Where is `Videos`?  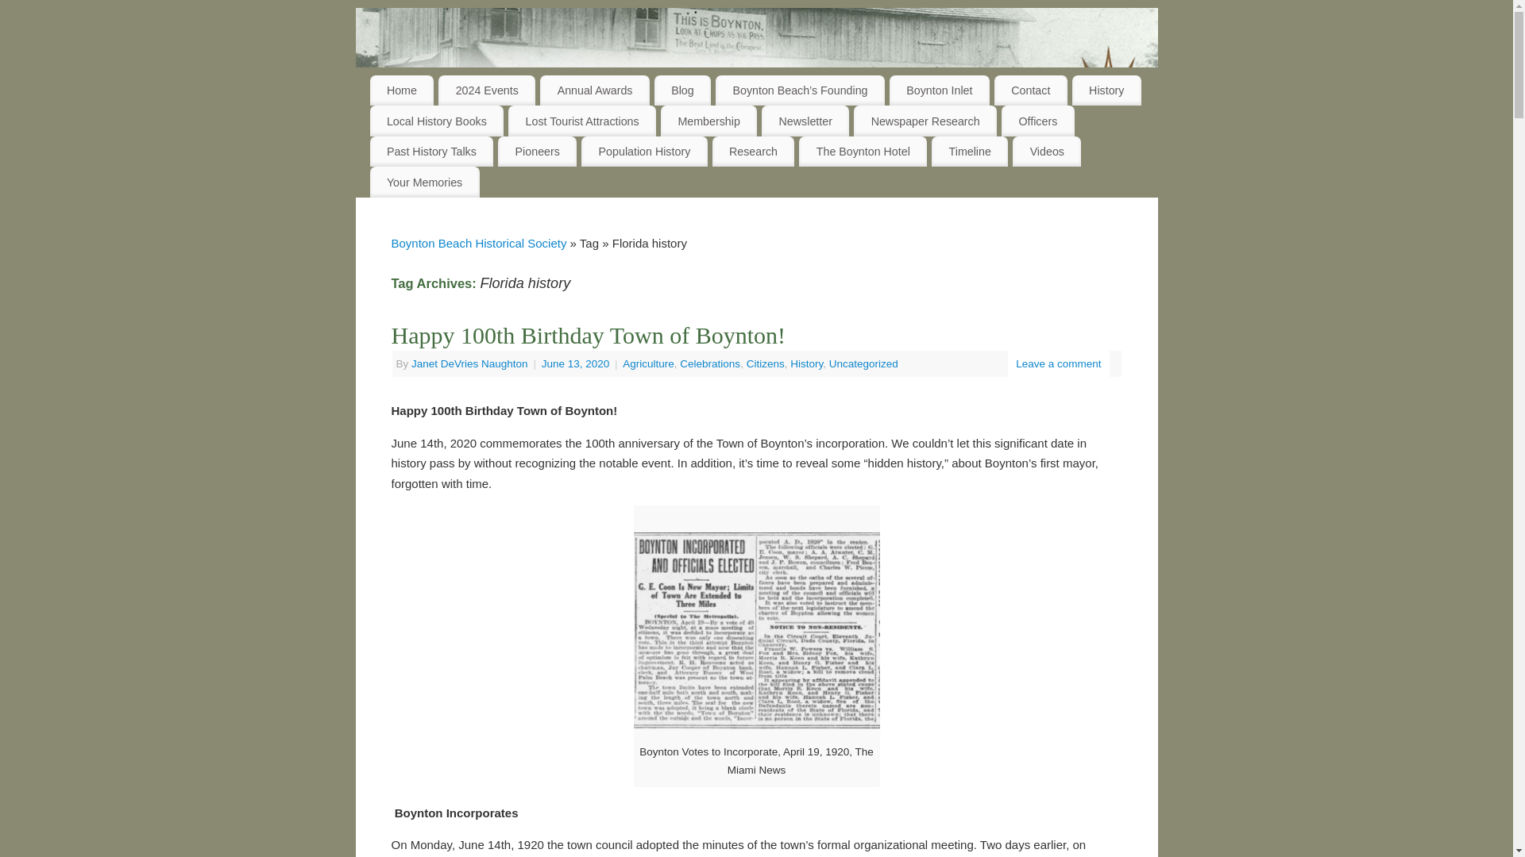
Videos is located at coordinates (1047, 151).